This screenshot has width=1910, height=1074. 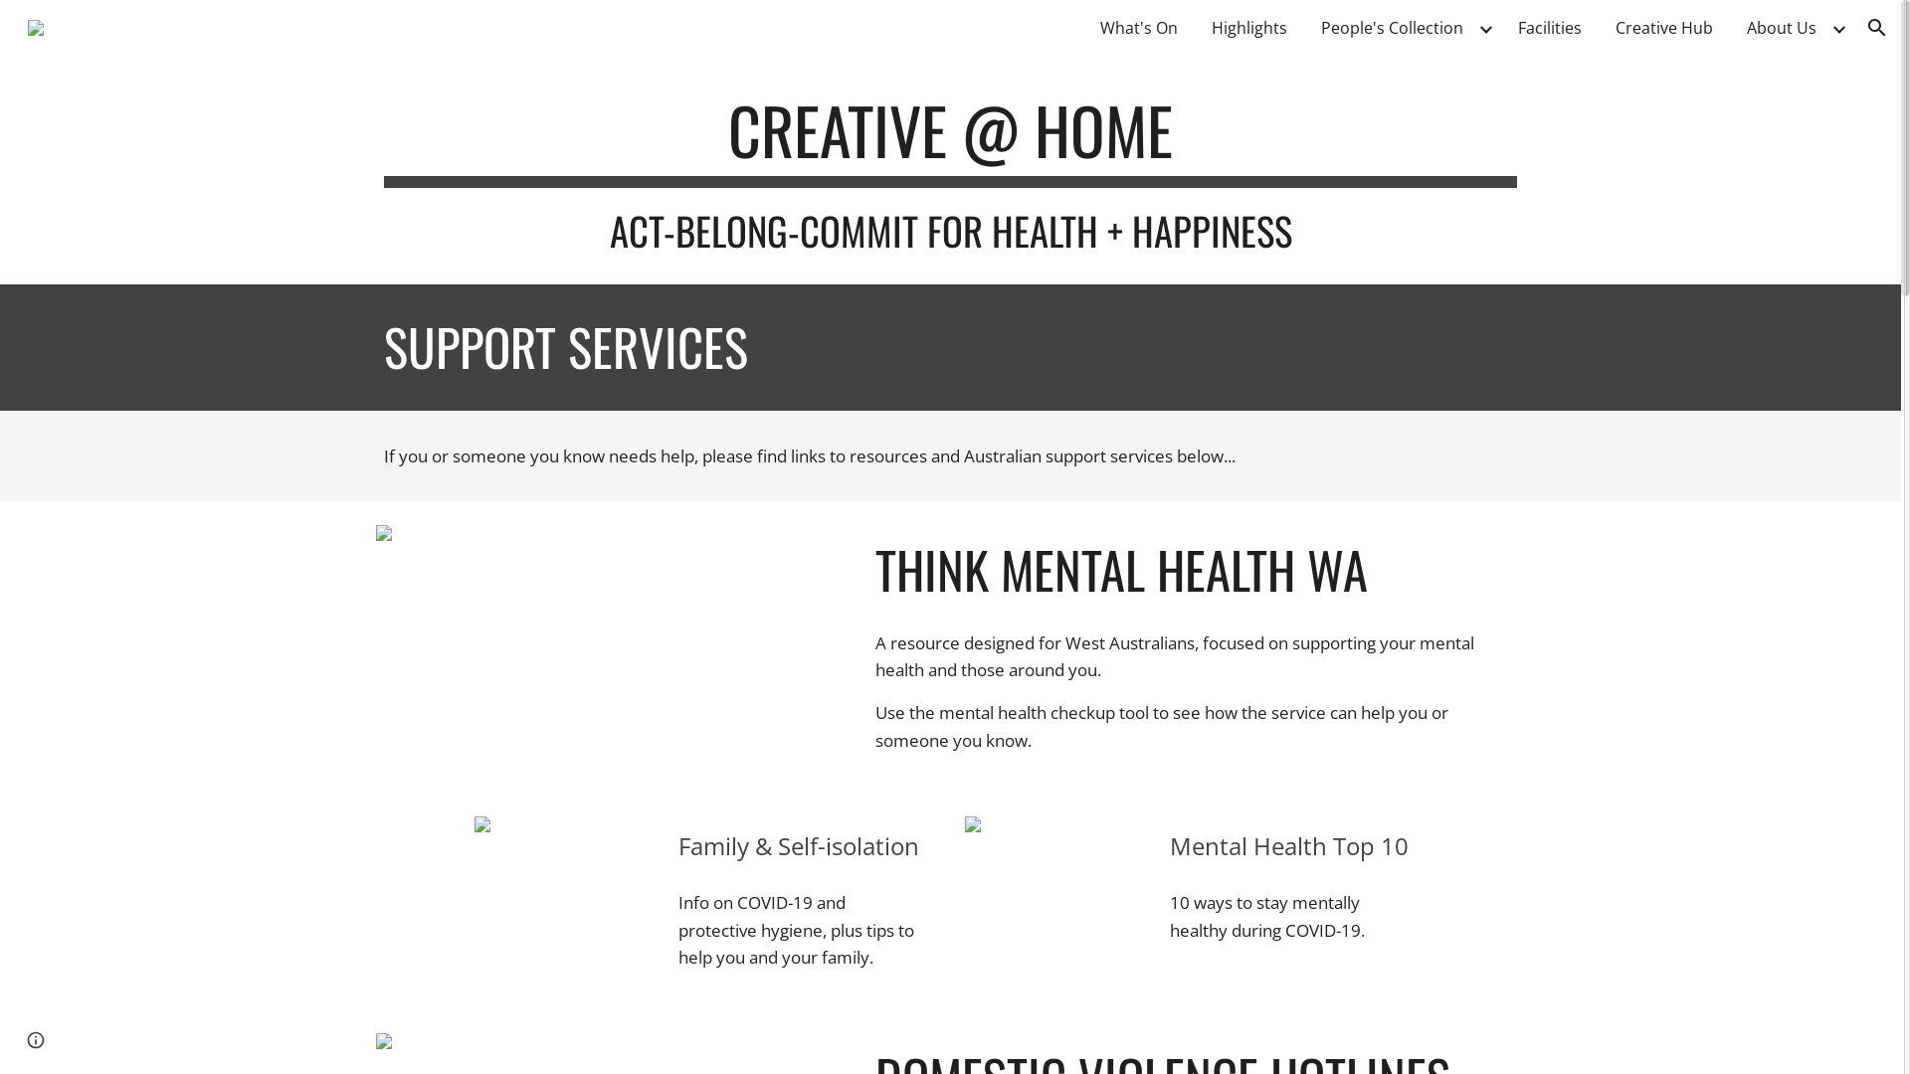 I want to click on Expand/Collapse, so click(x=1838, y=28).